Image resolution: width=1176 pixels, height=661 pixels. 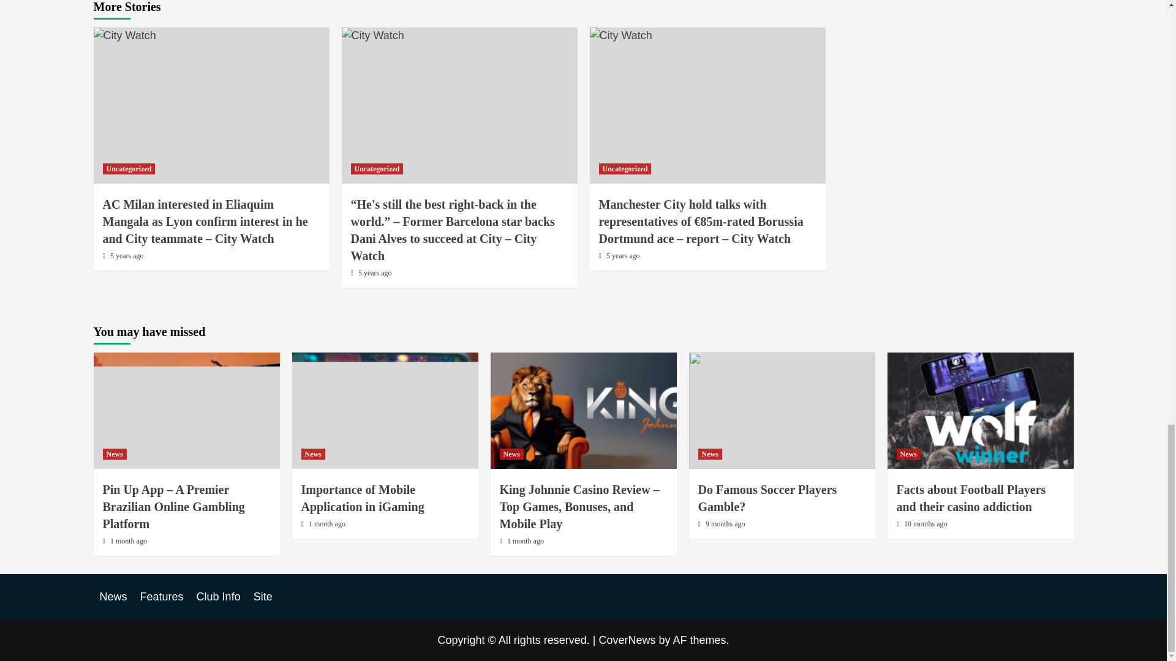 I want to click on 5 years ago, so click(x=127, y=256).